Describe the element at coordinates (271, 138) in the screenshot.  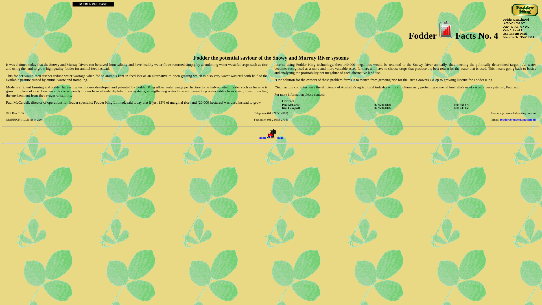
I see `Home page` at that location.